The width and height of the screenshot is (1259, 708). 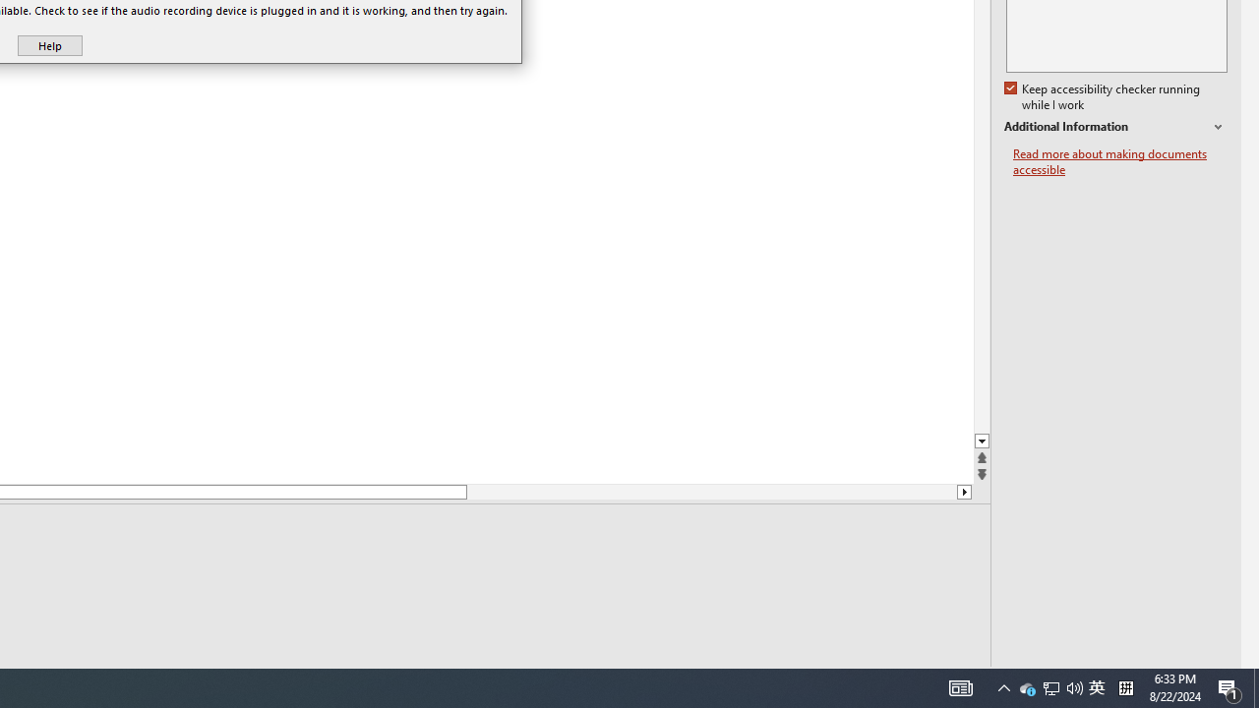 I want to click on Menu On, so click(x=877, y=680).